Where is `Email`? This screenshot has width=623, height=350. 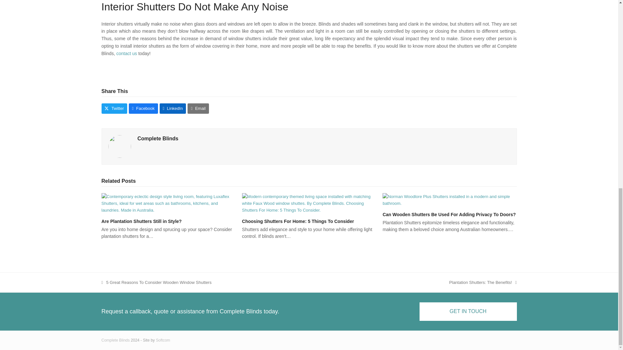
Email is located at coordinates (449, 200).